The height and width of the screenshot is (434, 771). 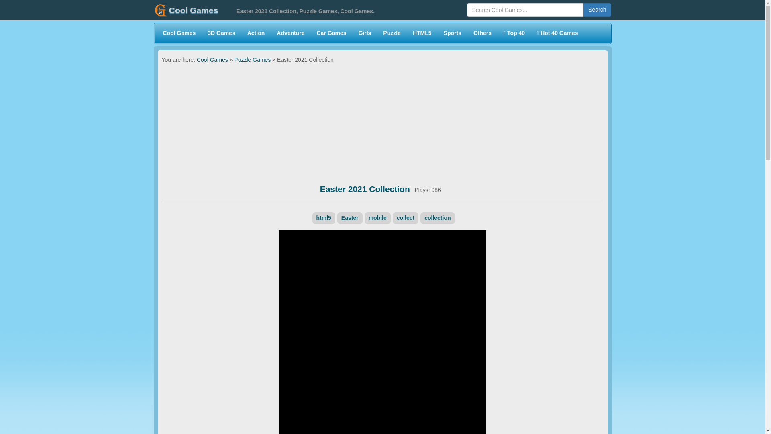 I want to click on Adventure, so click(x=290, y=33).